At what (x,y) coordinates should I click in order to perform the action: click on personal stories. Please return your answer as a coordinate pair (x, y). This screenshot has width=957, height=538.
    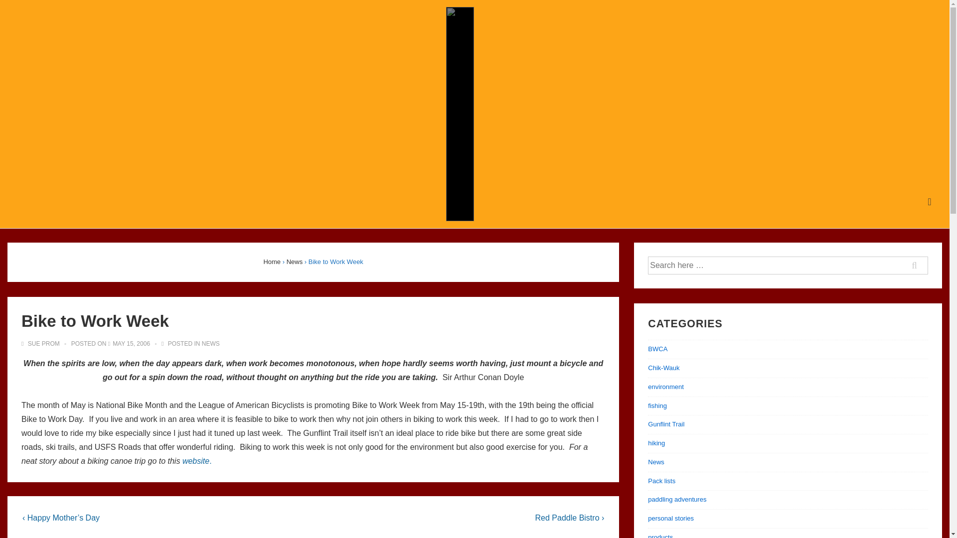
    Looking at the image, I should click on (671, 518).